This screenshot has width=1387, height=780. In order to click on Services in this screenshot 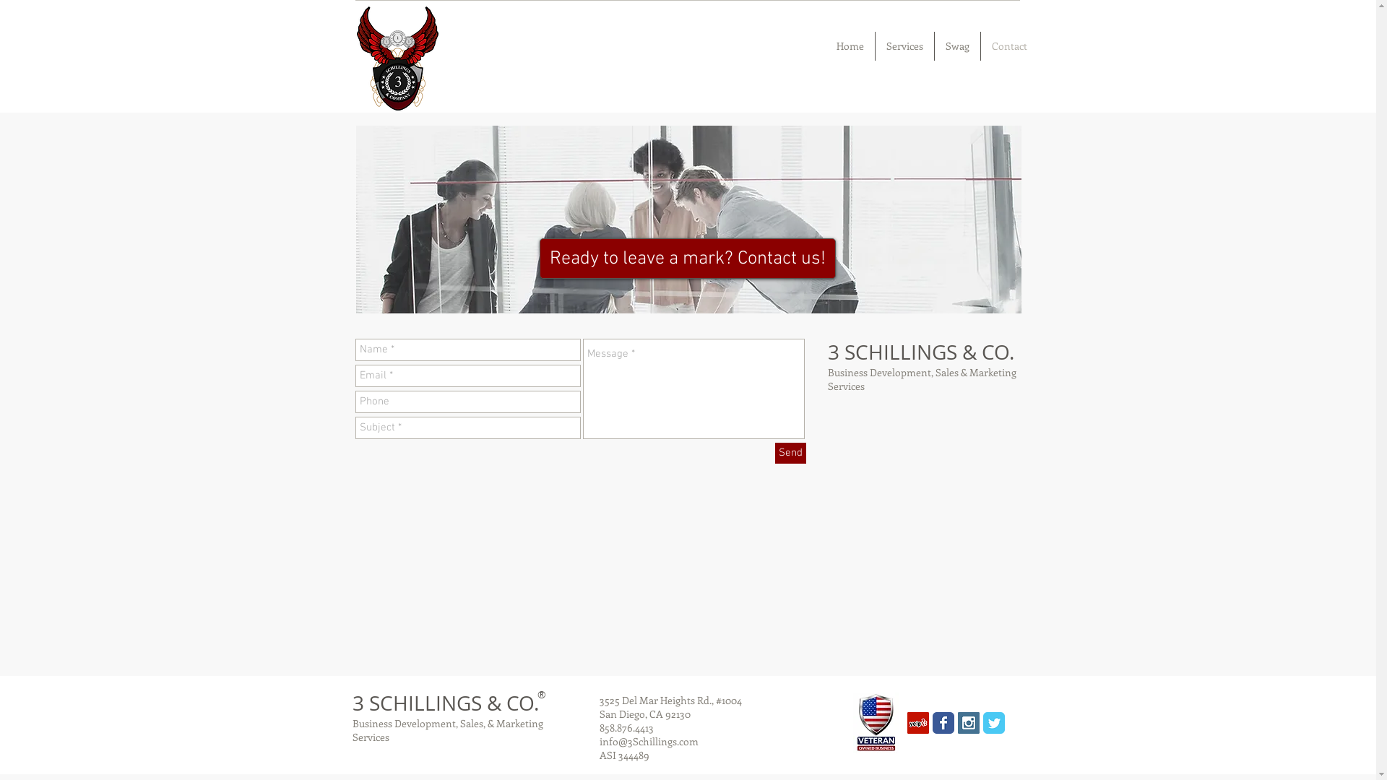, I will do `click(904, 46)`.